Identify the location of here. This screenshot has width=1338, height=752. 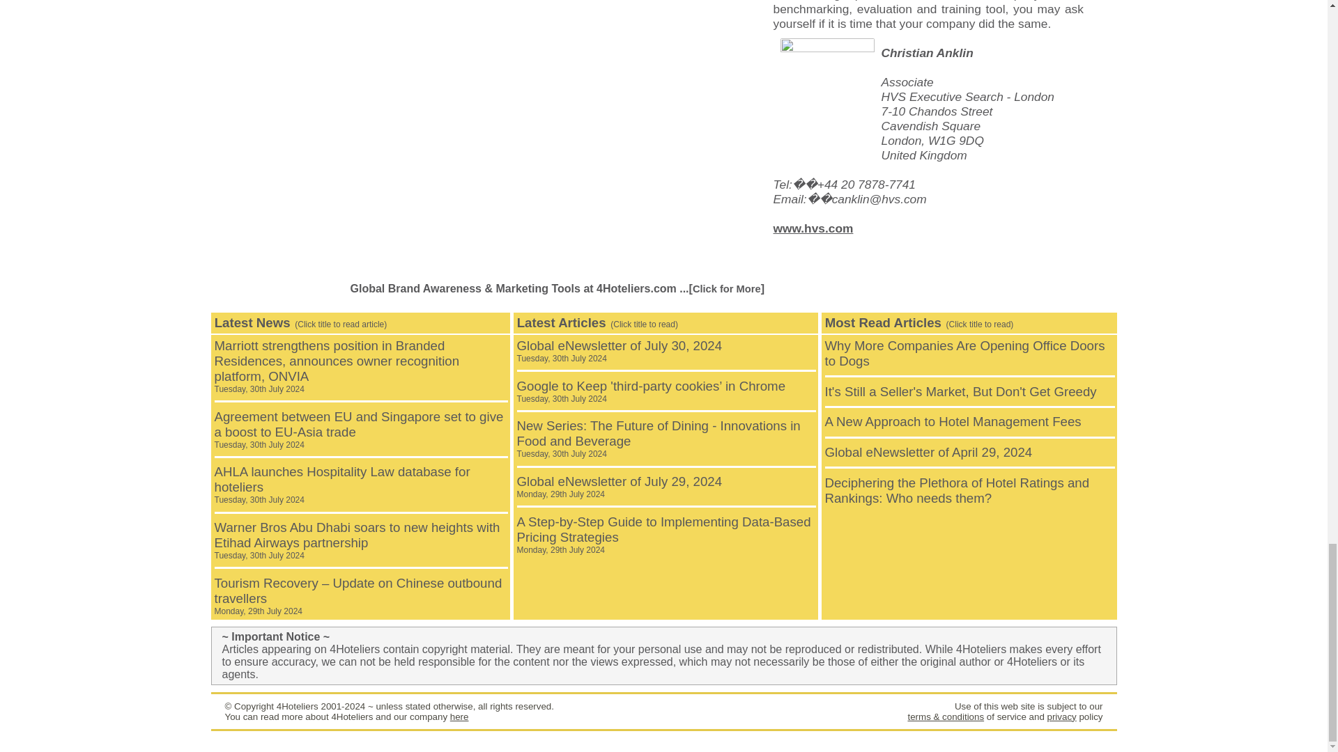
(459, 716).